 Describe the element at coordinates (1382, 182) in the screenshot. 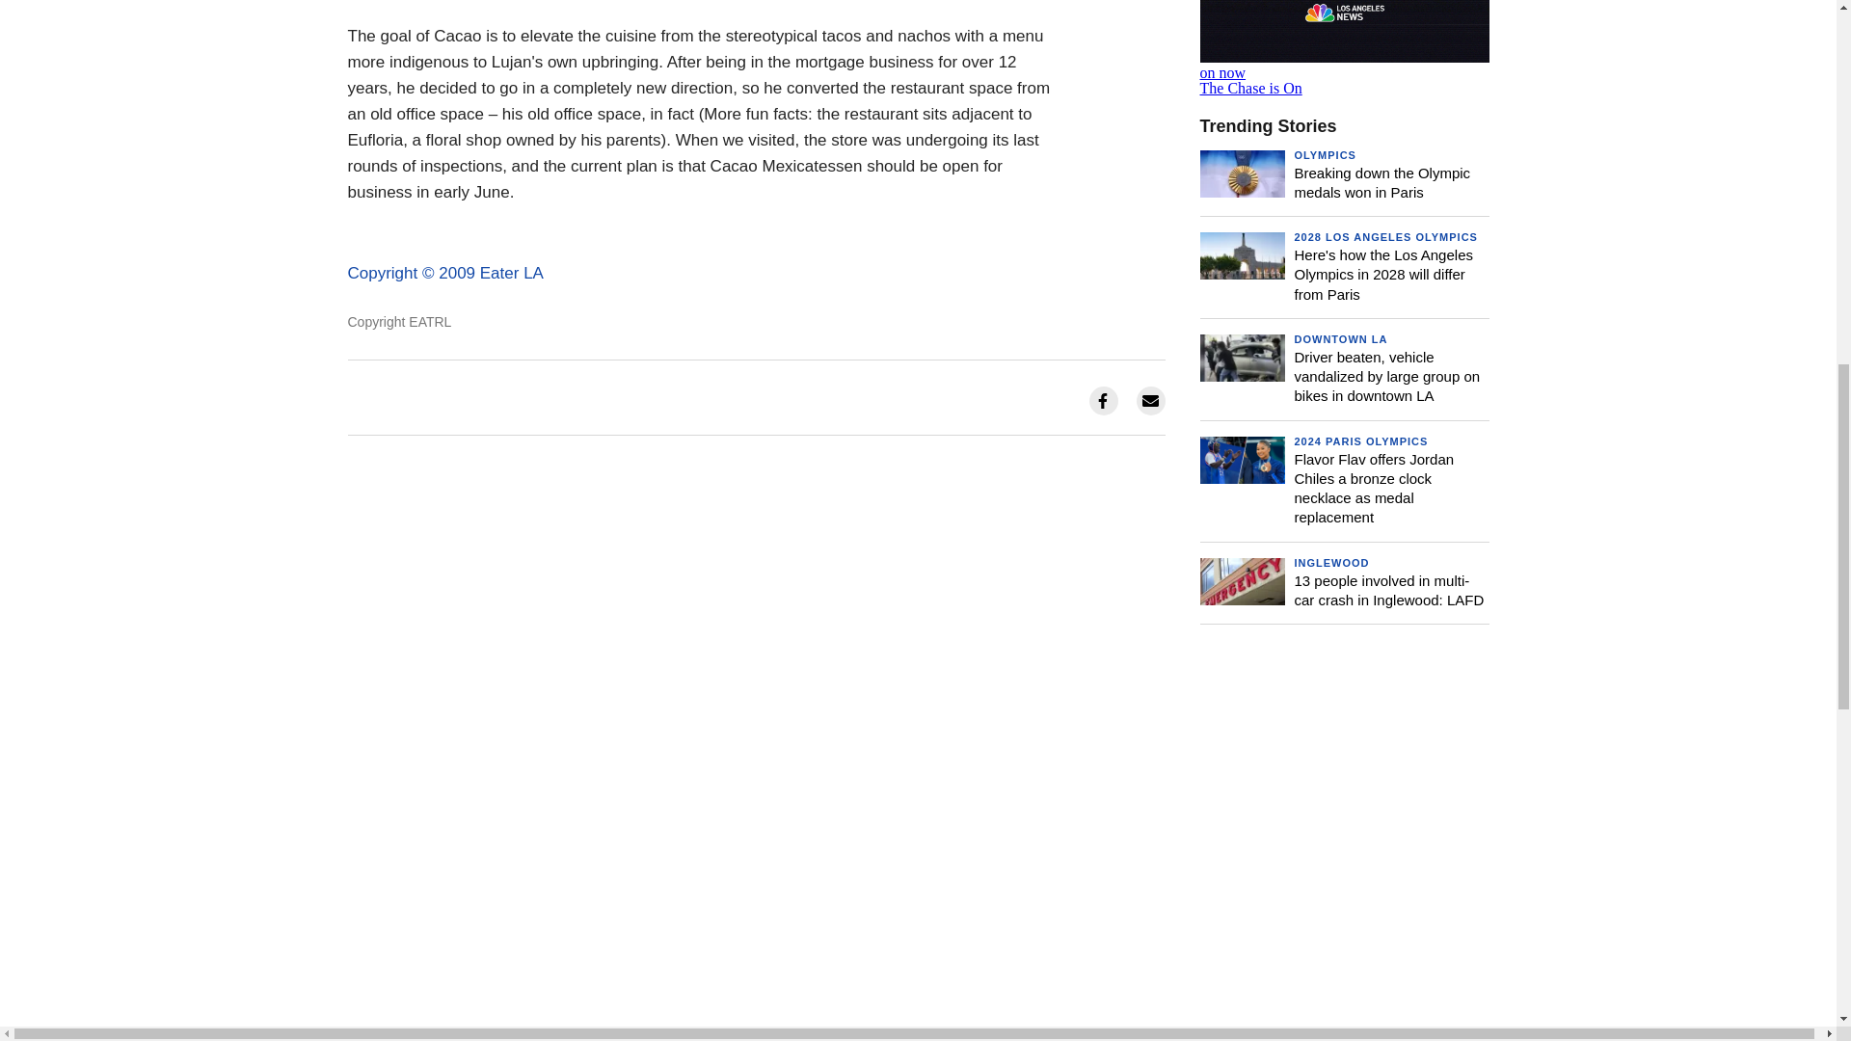

I see `Breaking down the Olympic medals won in Paris` at that location.